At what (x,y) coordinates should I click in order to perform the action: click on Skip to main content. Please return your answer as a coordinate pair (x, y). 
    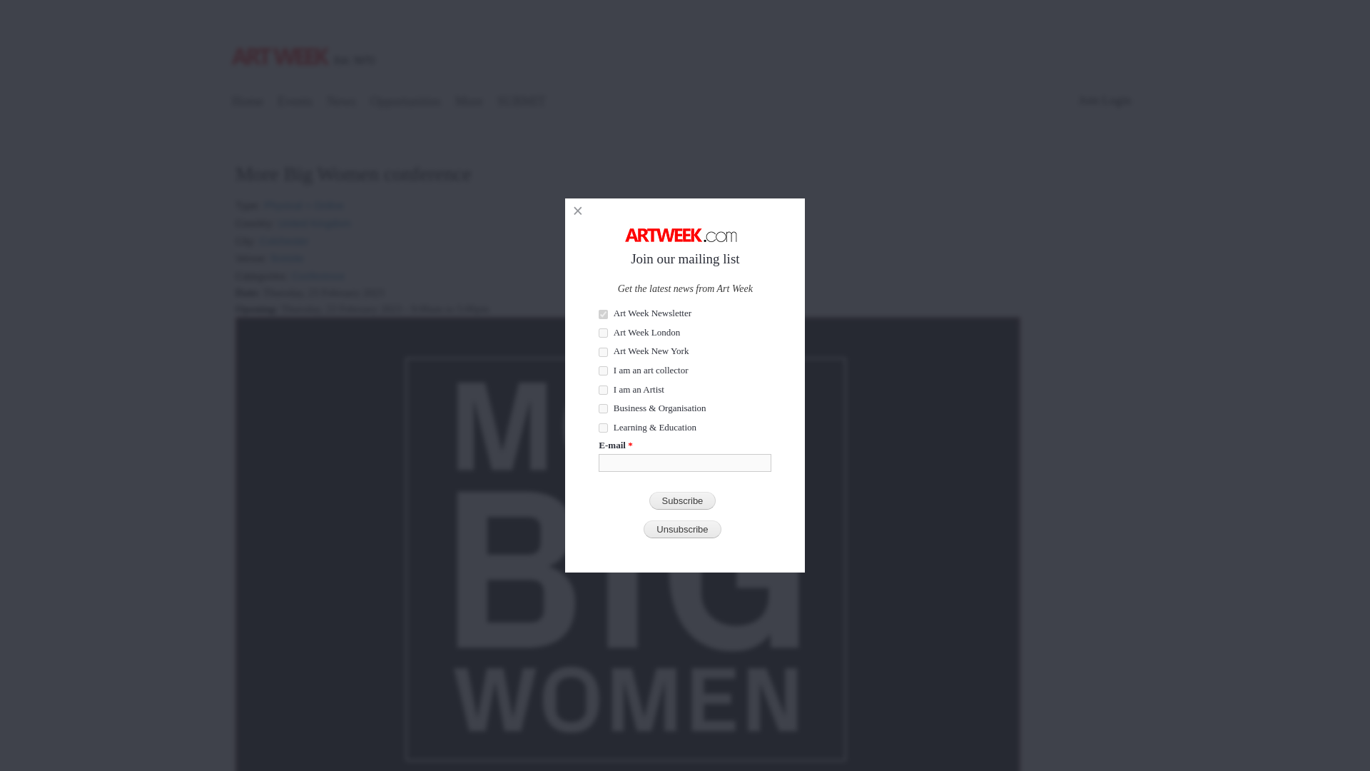
    Looking at the image, I should click on (654, 1).